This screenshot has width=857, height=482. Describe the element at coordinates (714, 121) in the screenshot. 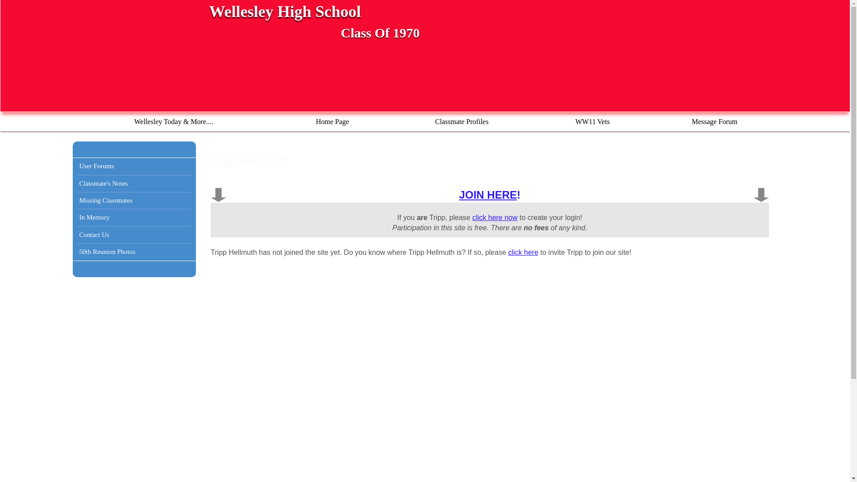

I see `Message Forum` at that location.